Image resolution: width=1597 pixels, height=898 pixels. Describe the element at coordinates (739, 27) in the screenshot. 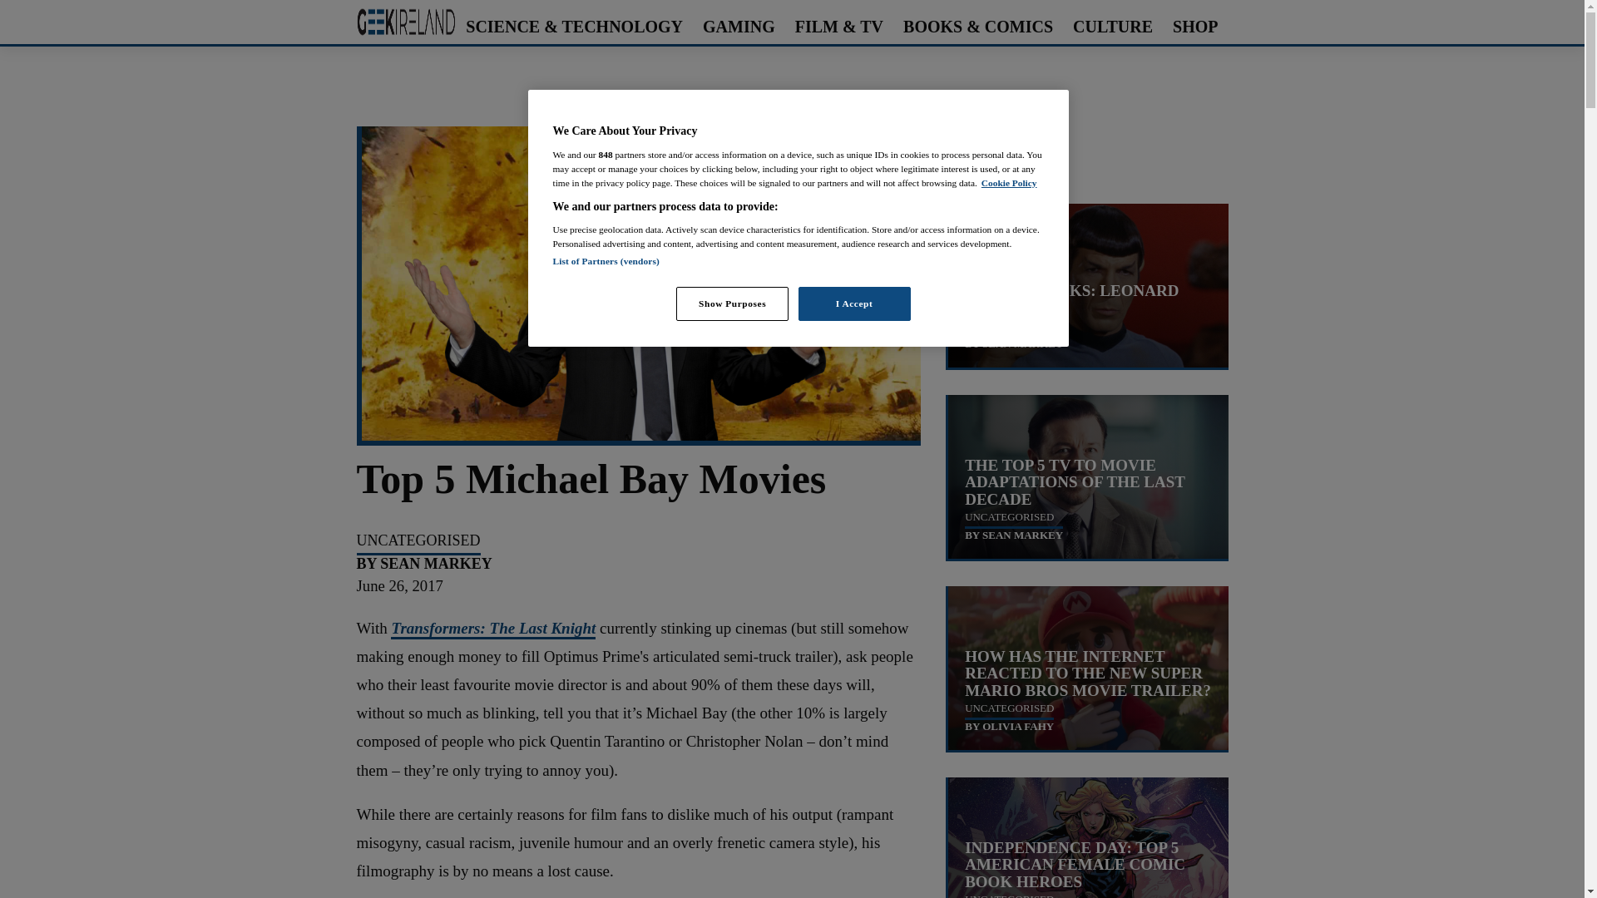

I see `GAMING` at that location.